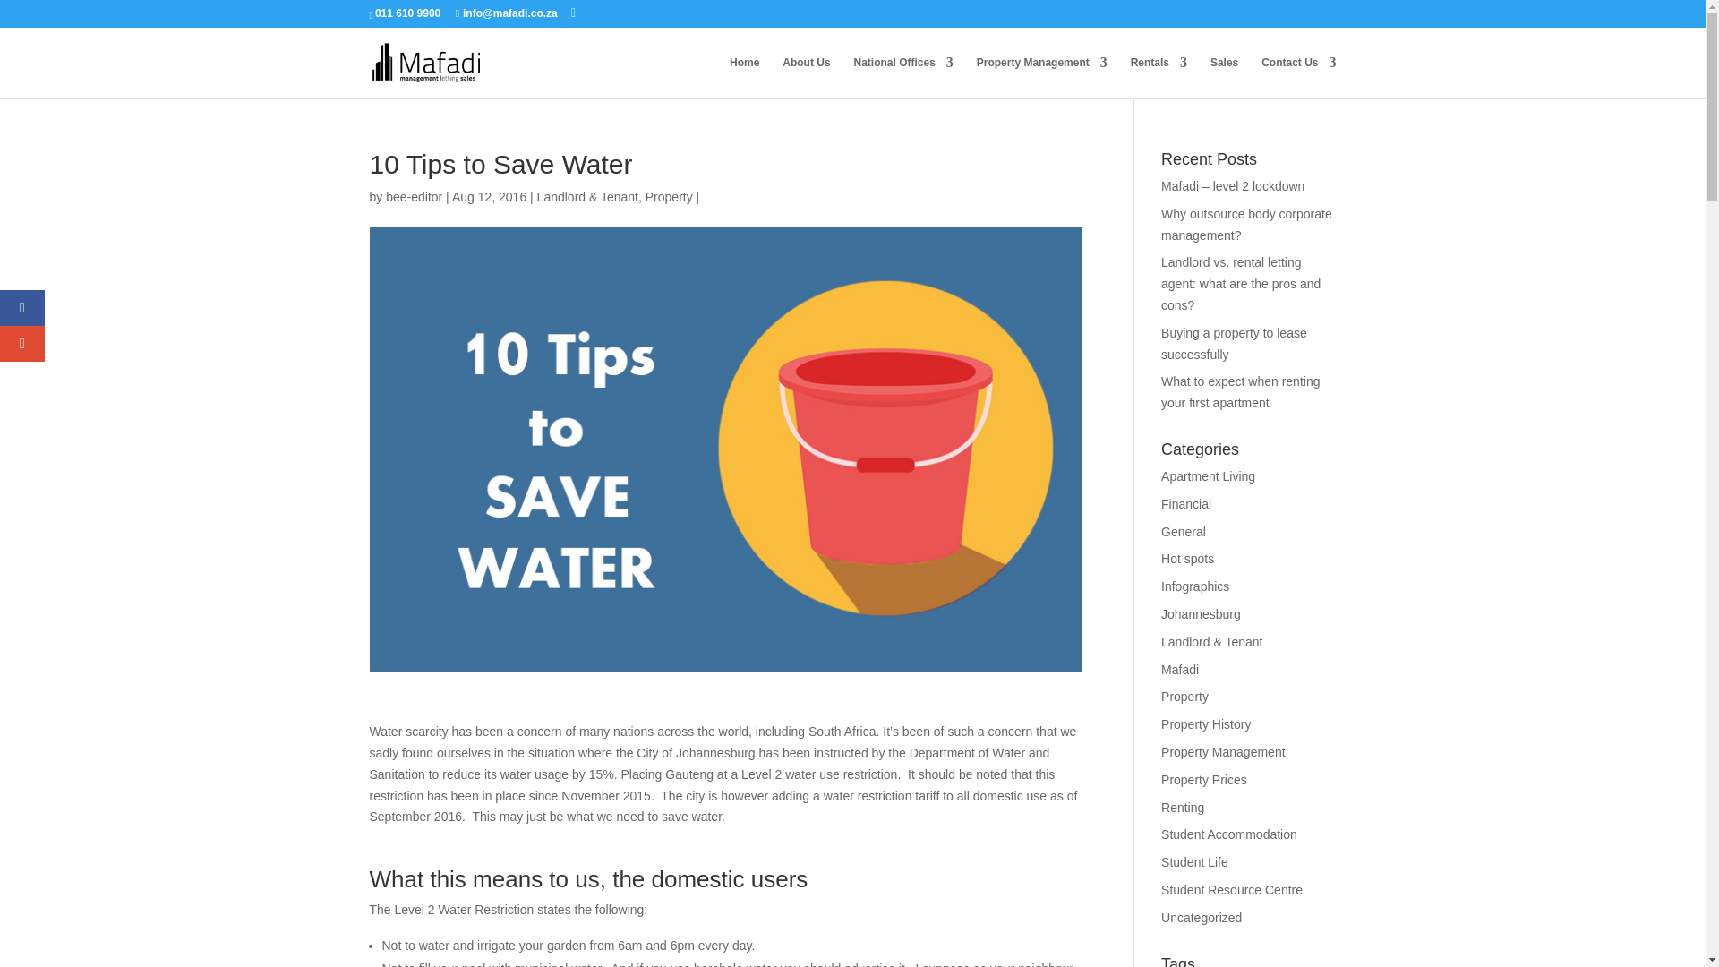 The width and height of the screenshot is (1719, 967). Describe the element at coordinates (806, 77) in the screenshot. I see `About Us` at that location.